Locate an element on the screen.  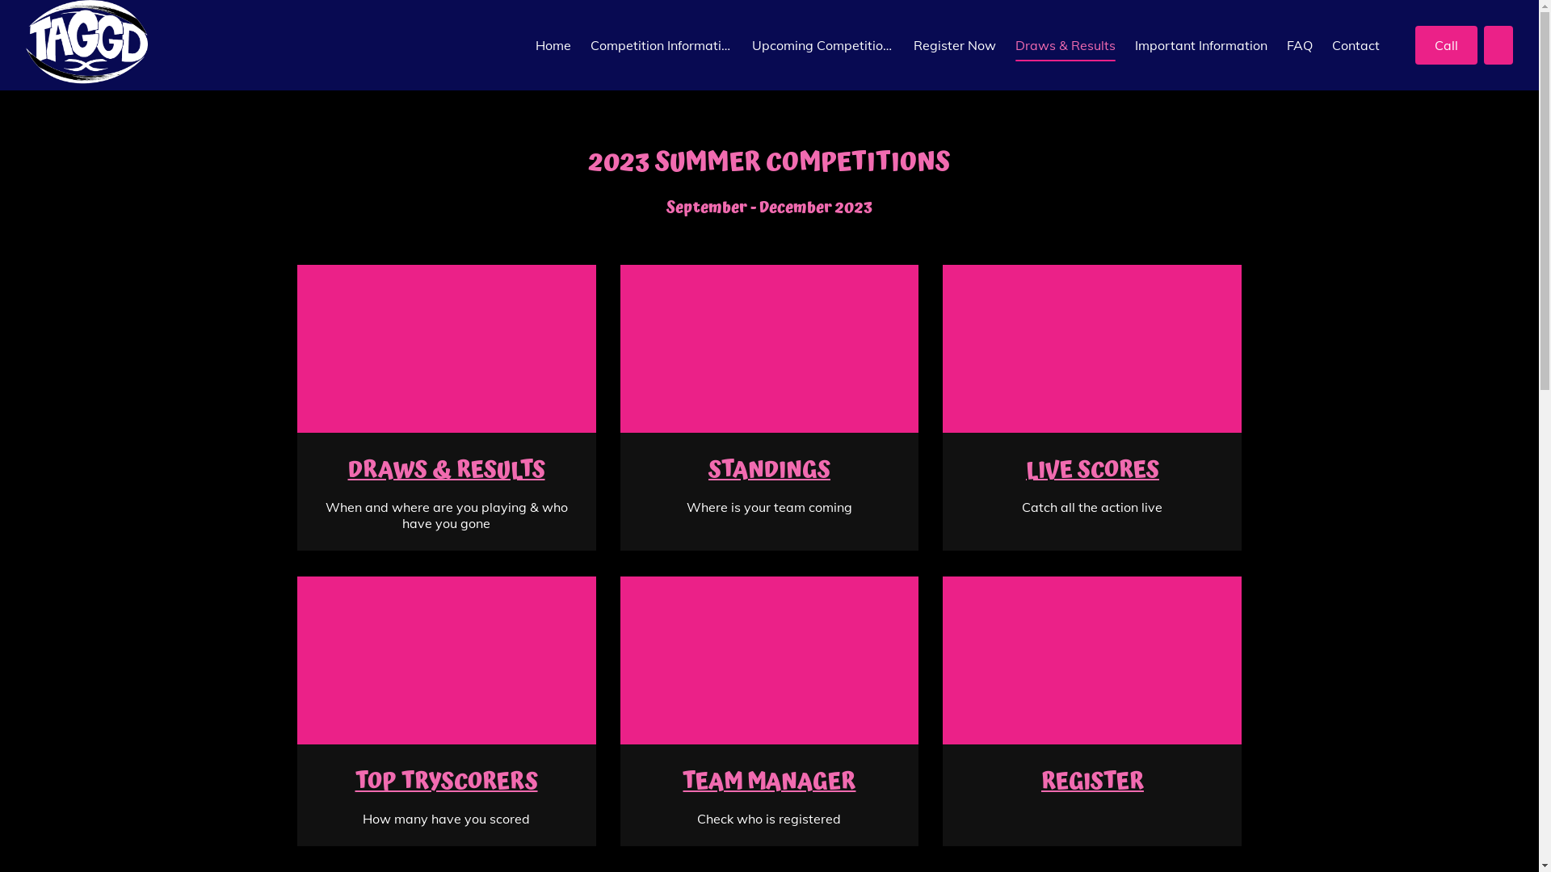
Draws & Results is located at coordinates (1066, 45).